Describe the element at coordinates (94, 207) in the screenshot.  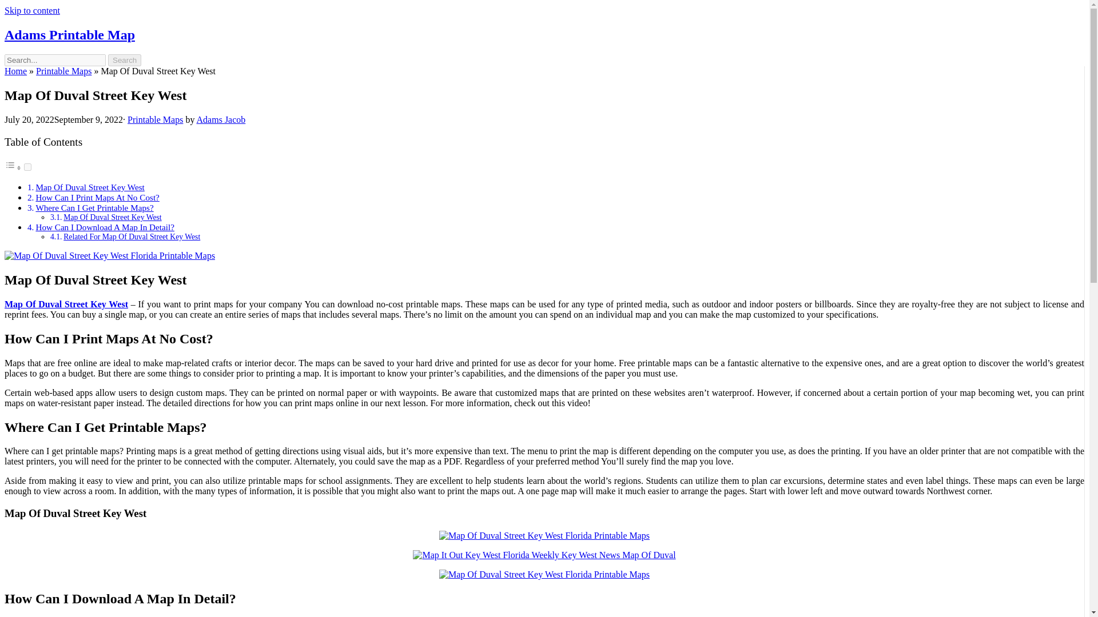
I see `Where Can I Get Printable Maps?` at that location.